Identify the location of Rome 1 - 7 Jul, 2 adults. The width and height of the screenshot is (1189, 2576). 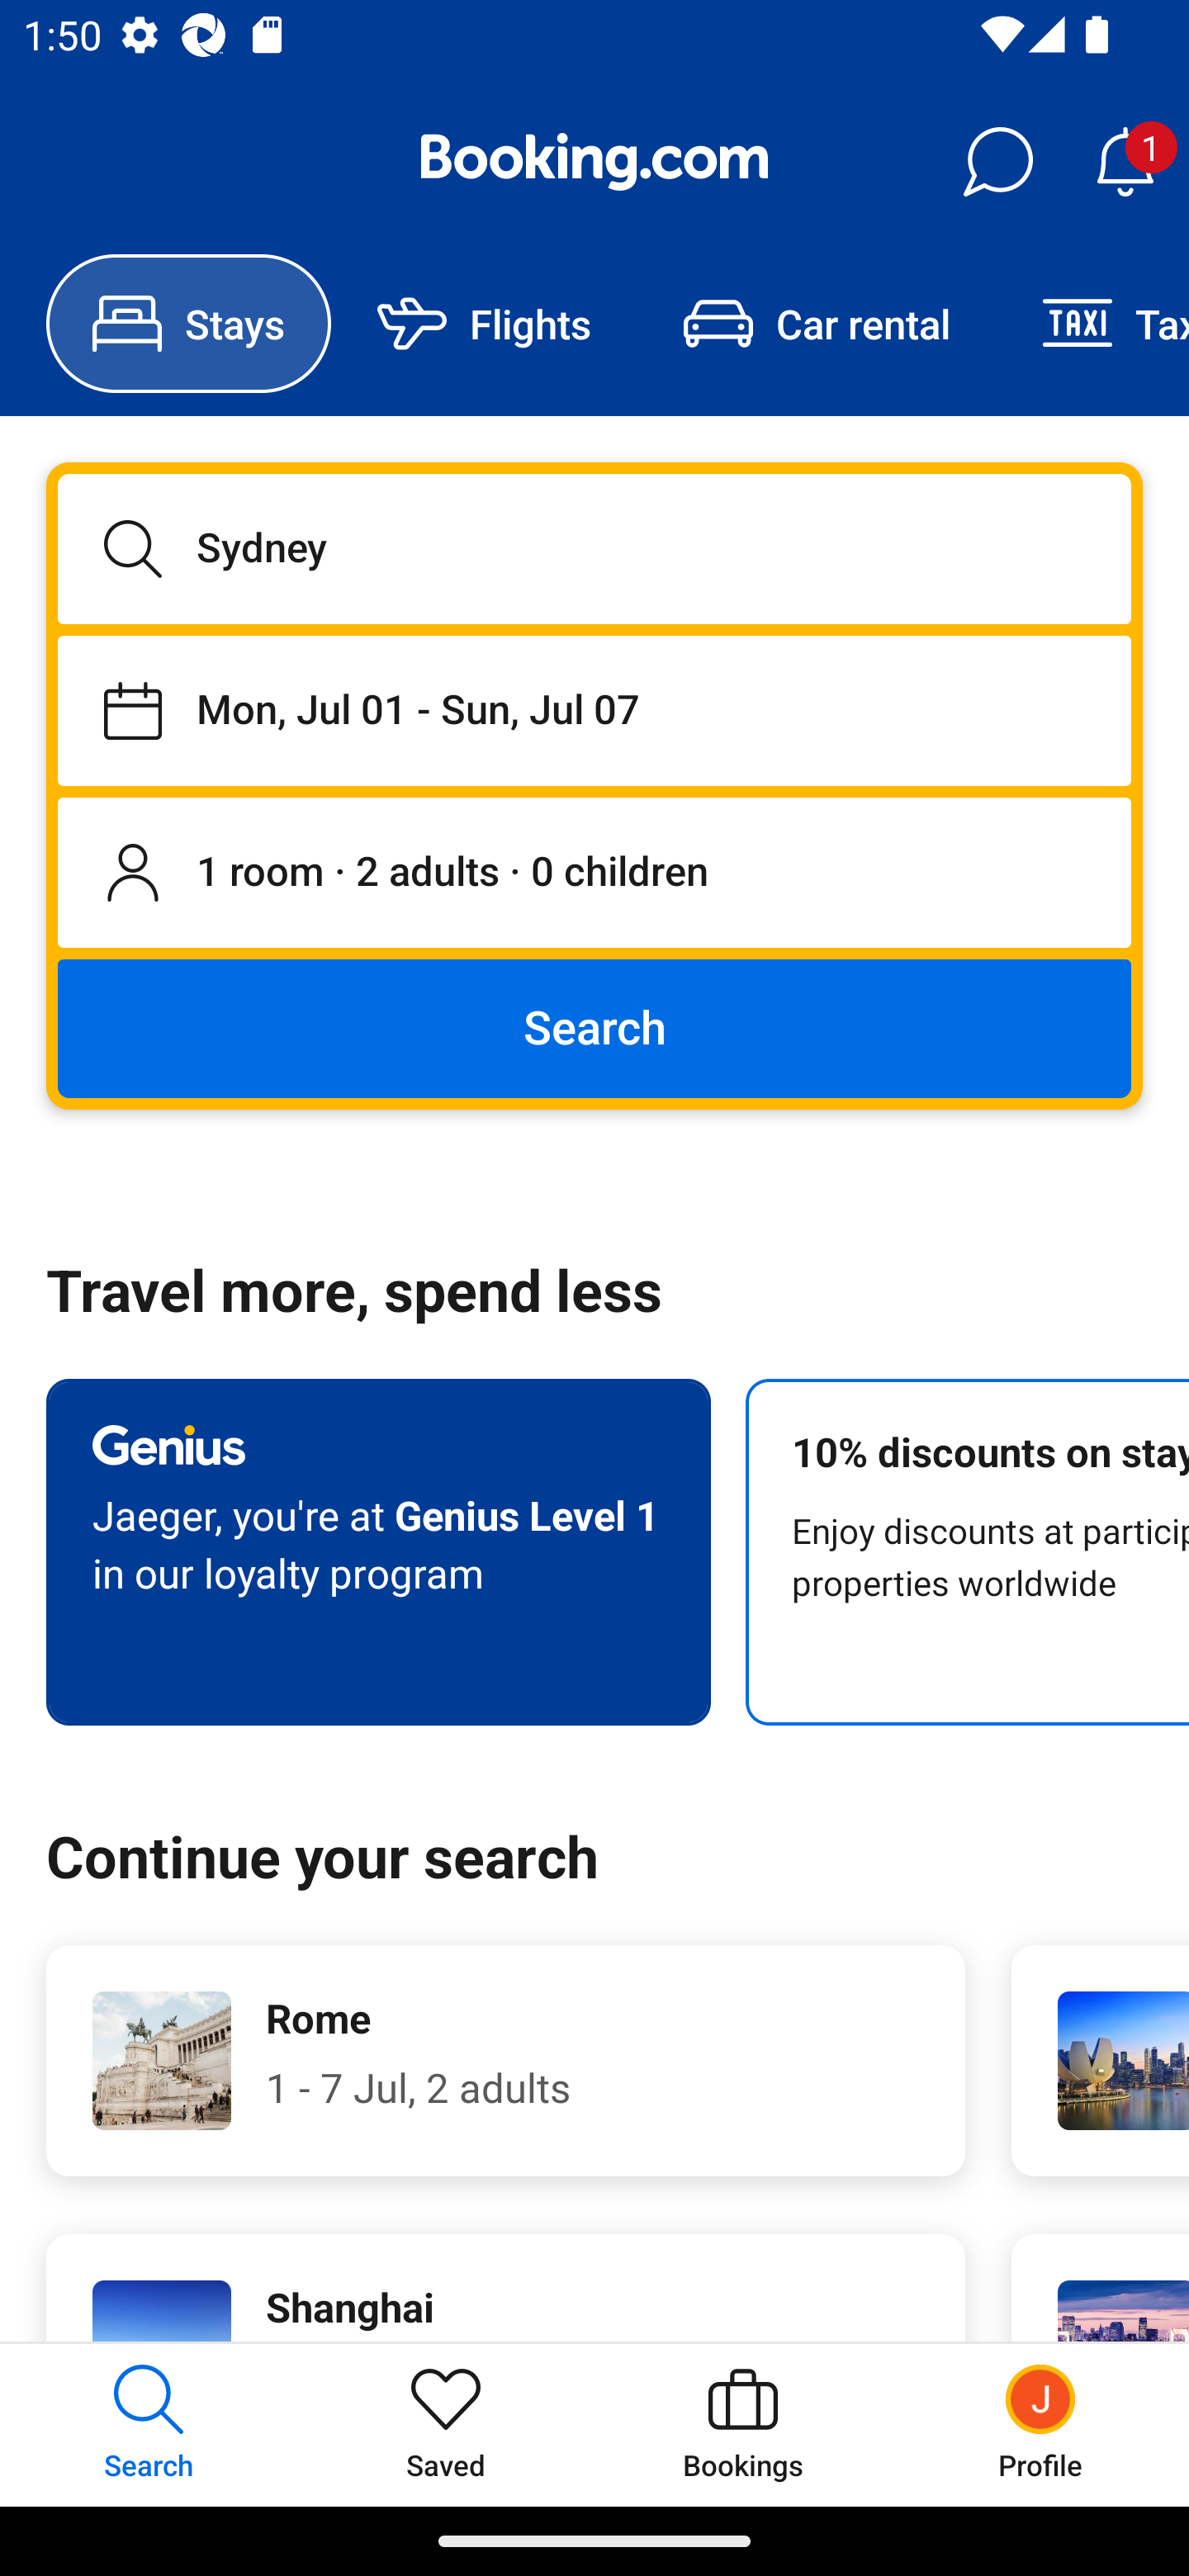
(505, 2061).